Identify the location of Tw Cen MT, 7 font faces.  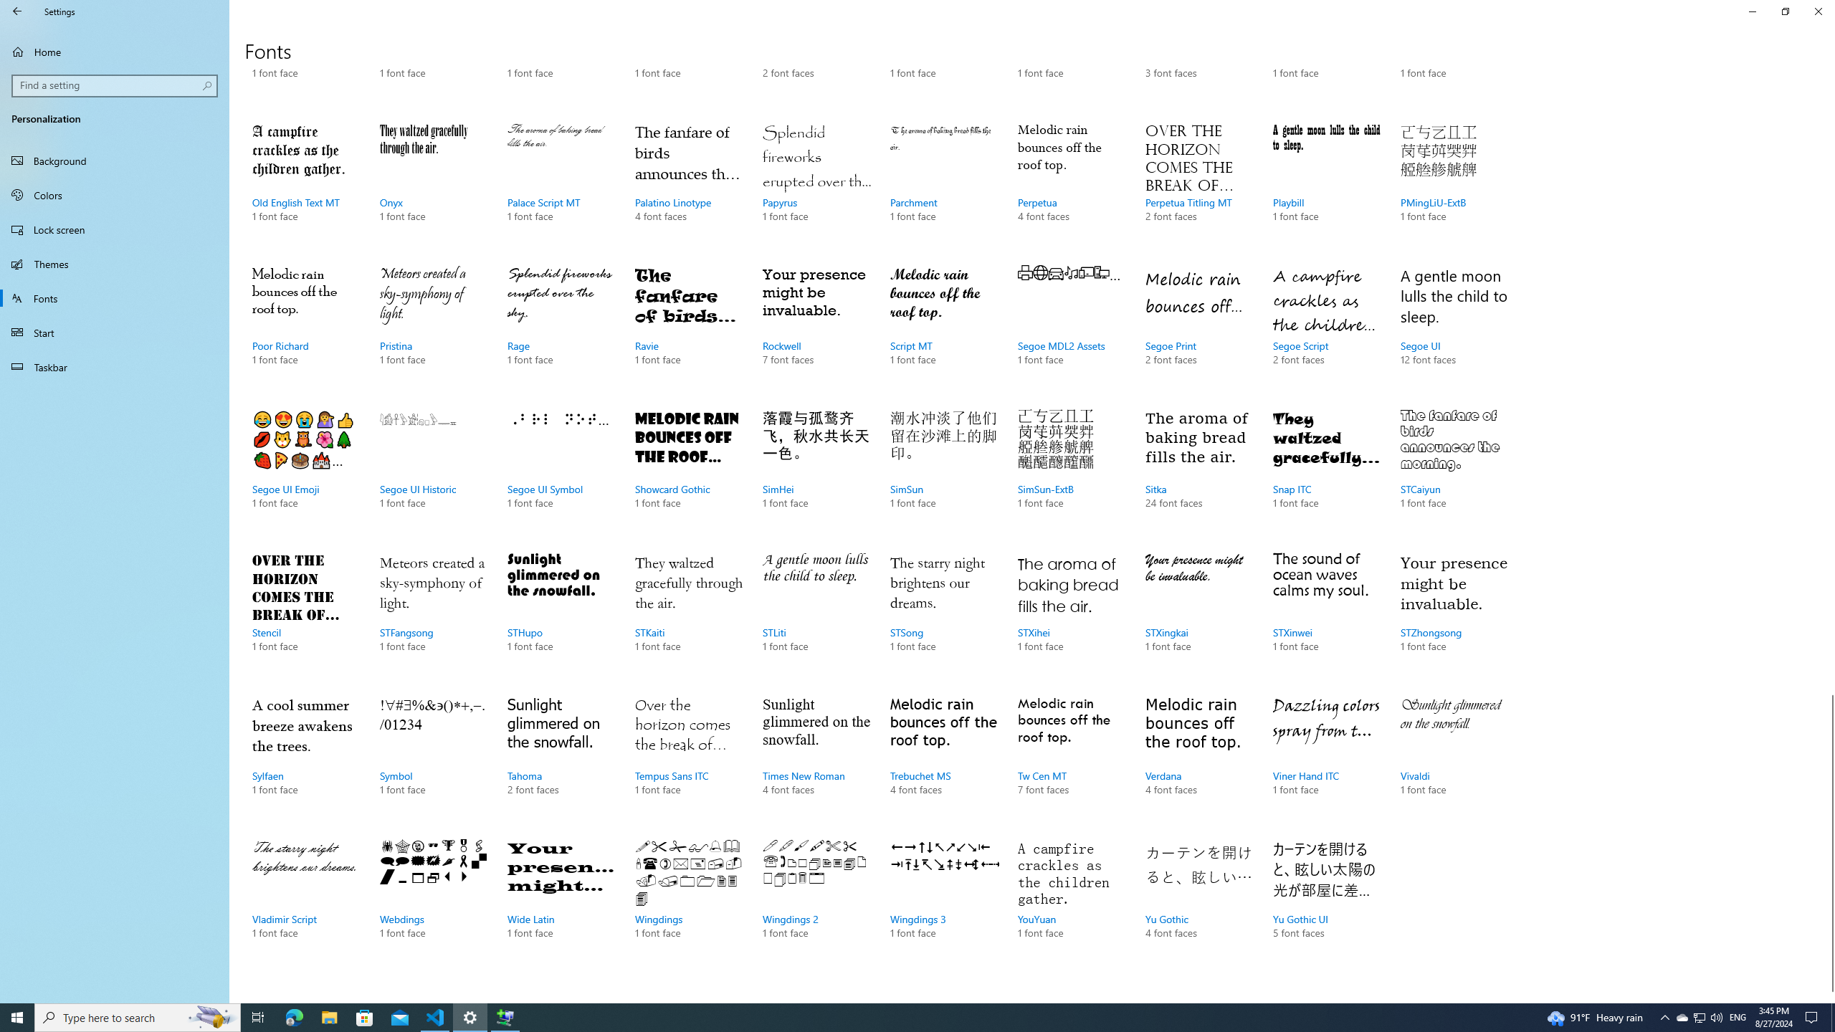
(1071, 760).